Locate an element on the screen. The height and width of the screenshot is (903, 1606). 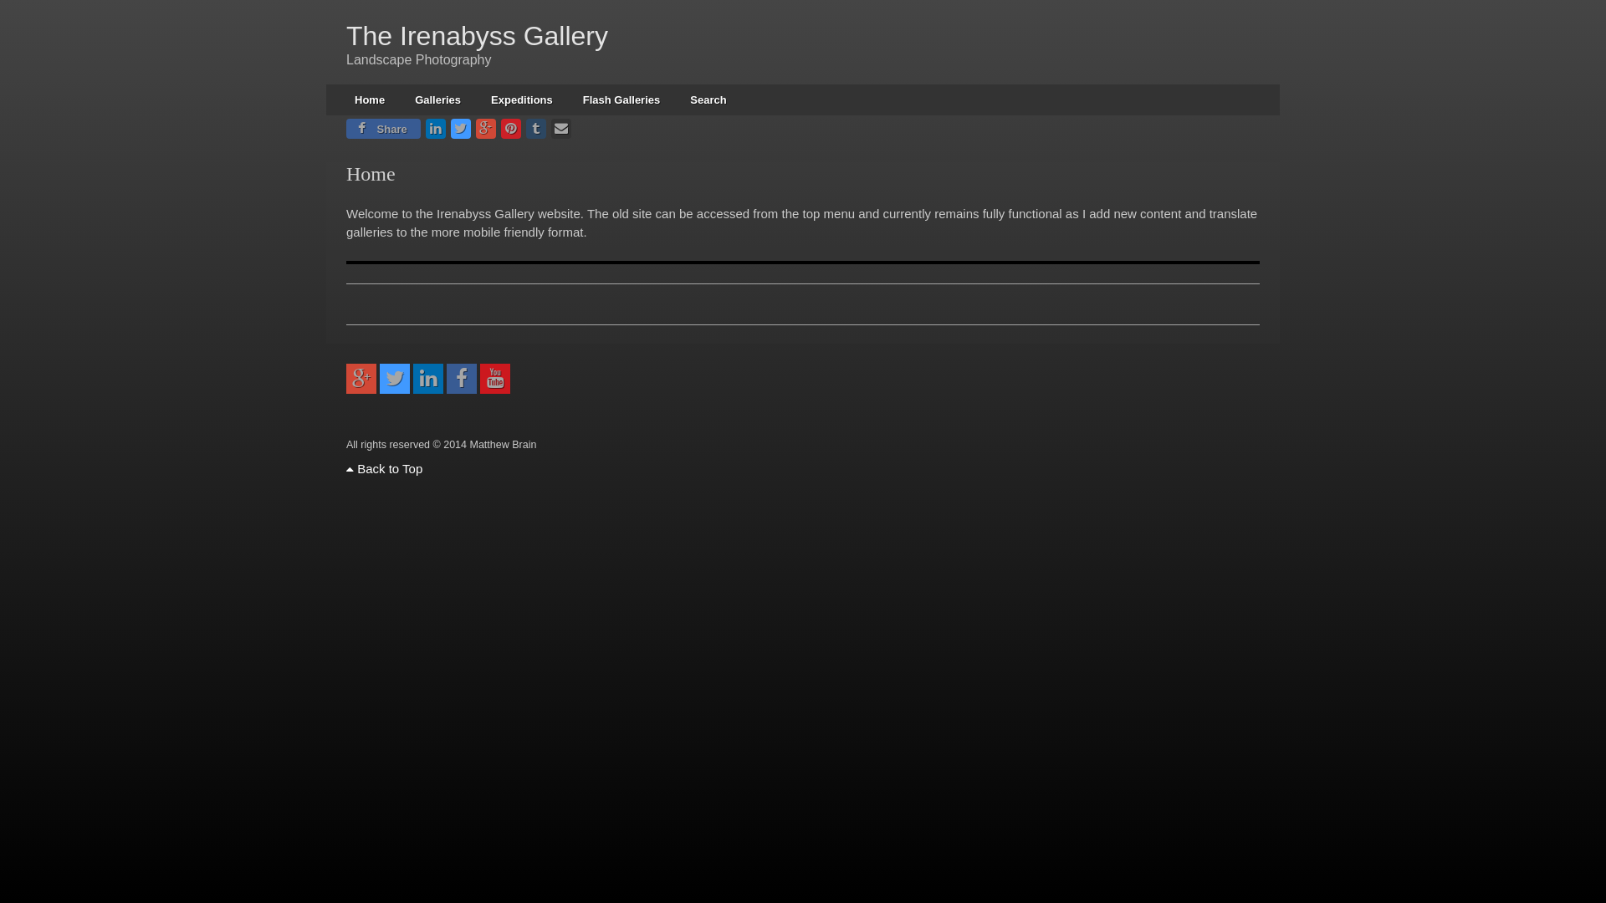
Search is located at coordinates (708, 100).